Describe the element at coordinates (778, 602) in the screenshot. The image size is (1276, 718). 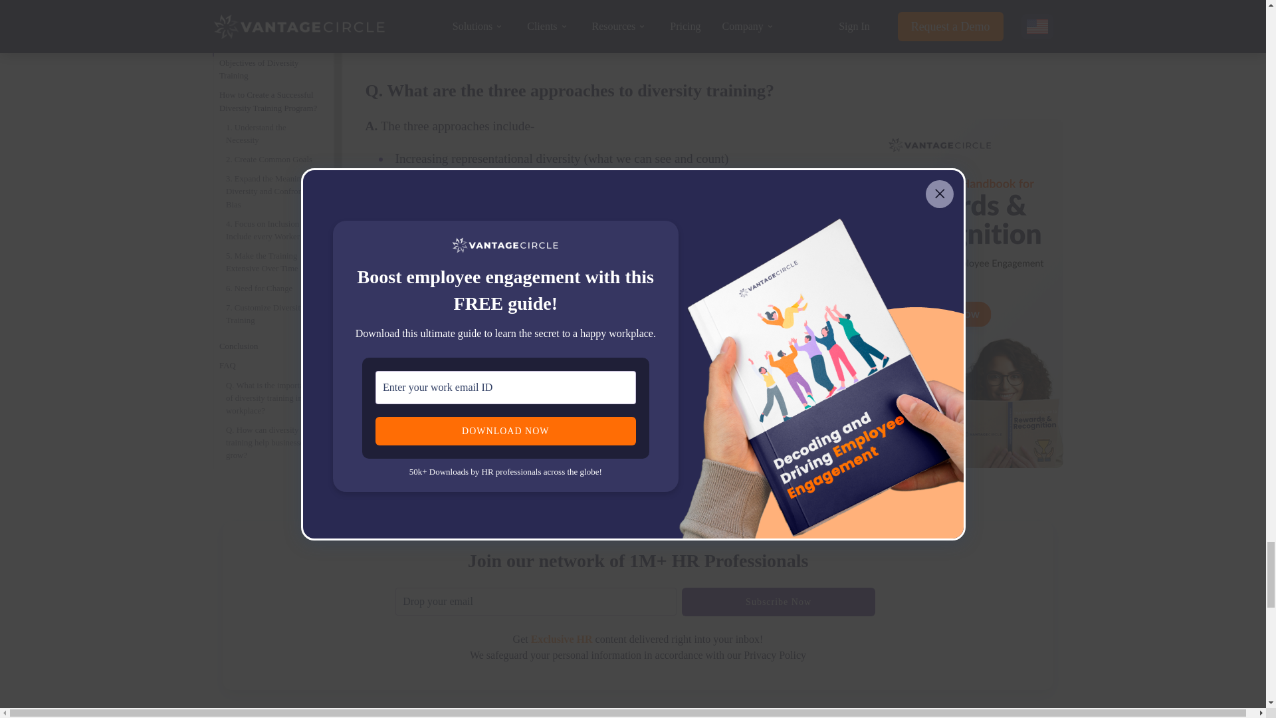
I see `Subscribe Now` at that location.